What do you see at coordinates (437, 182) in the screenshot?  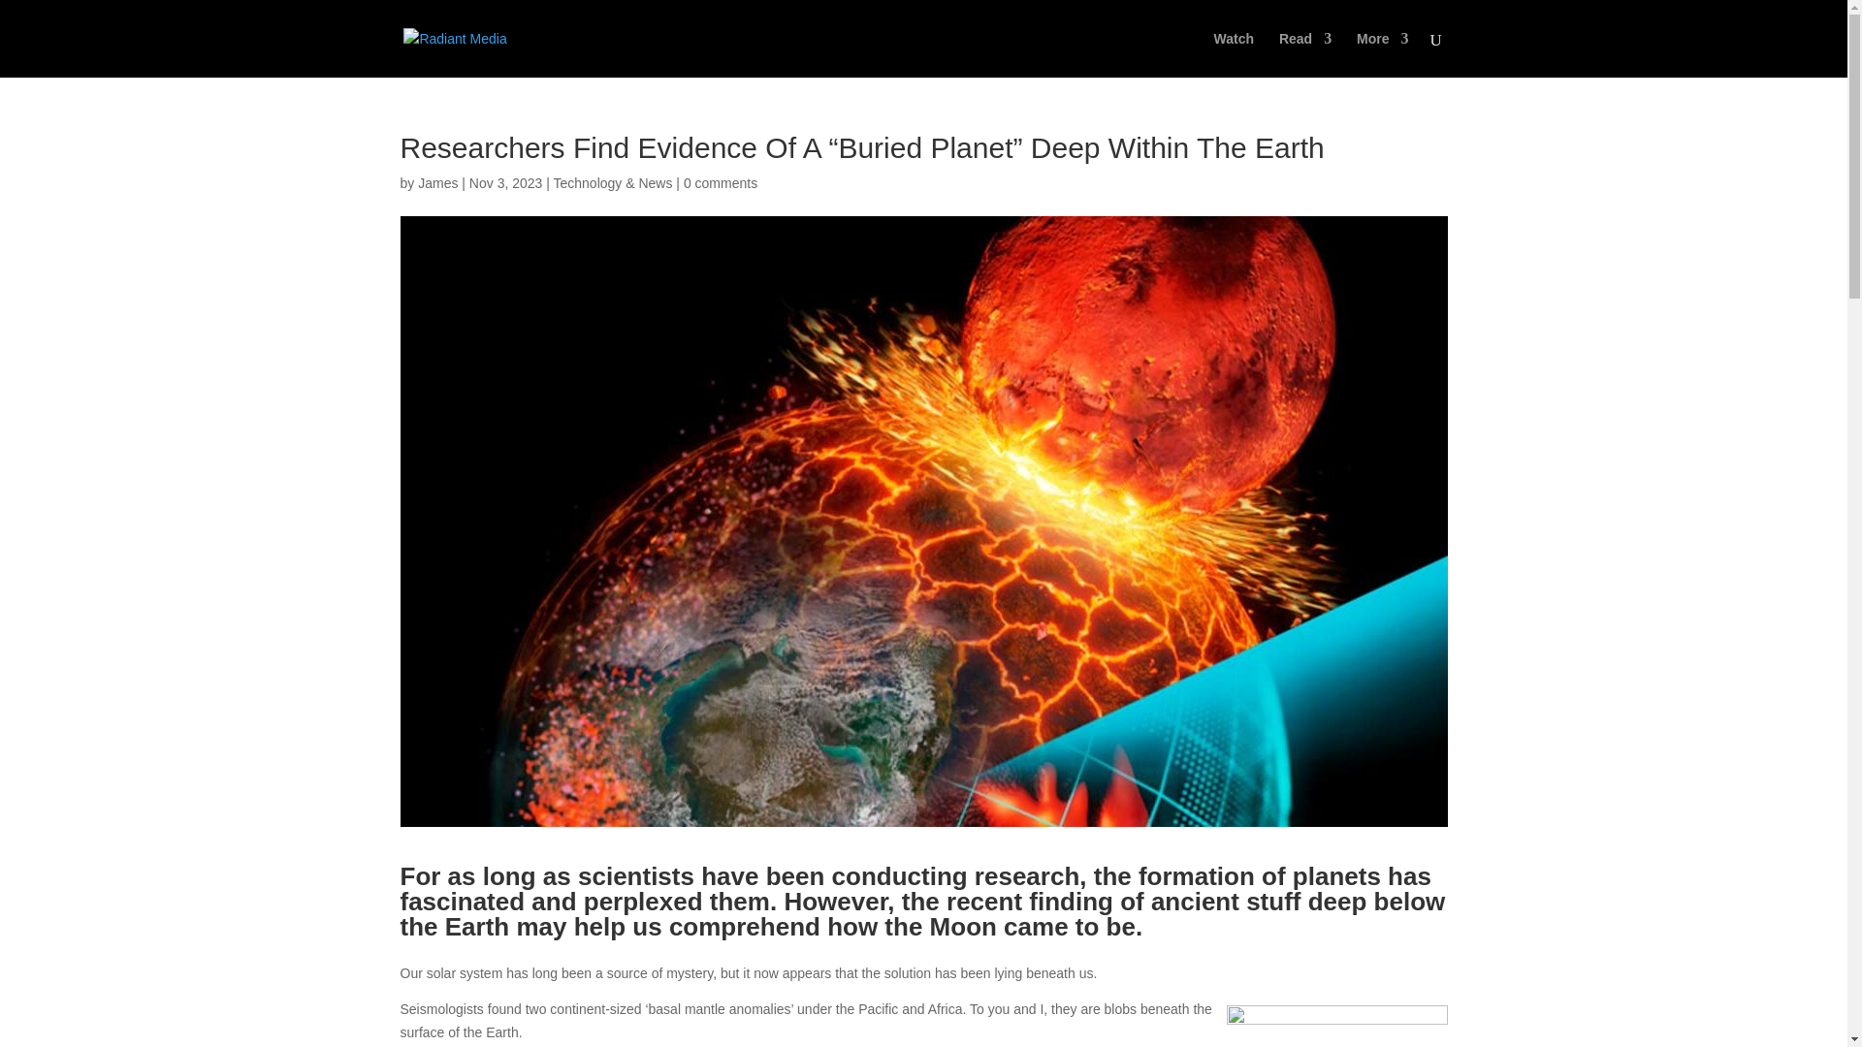 I see `Posts by James` at bounding box center [437, 182].